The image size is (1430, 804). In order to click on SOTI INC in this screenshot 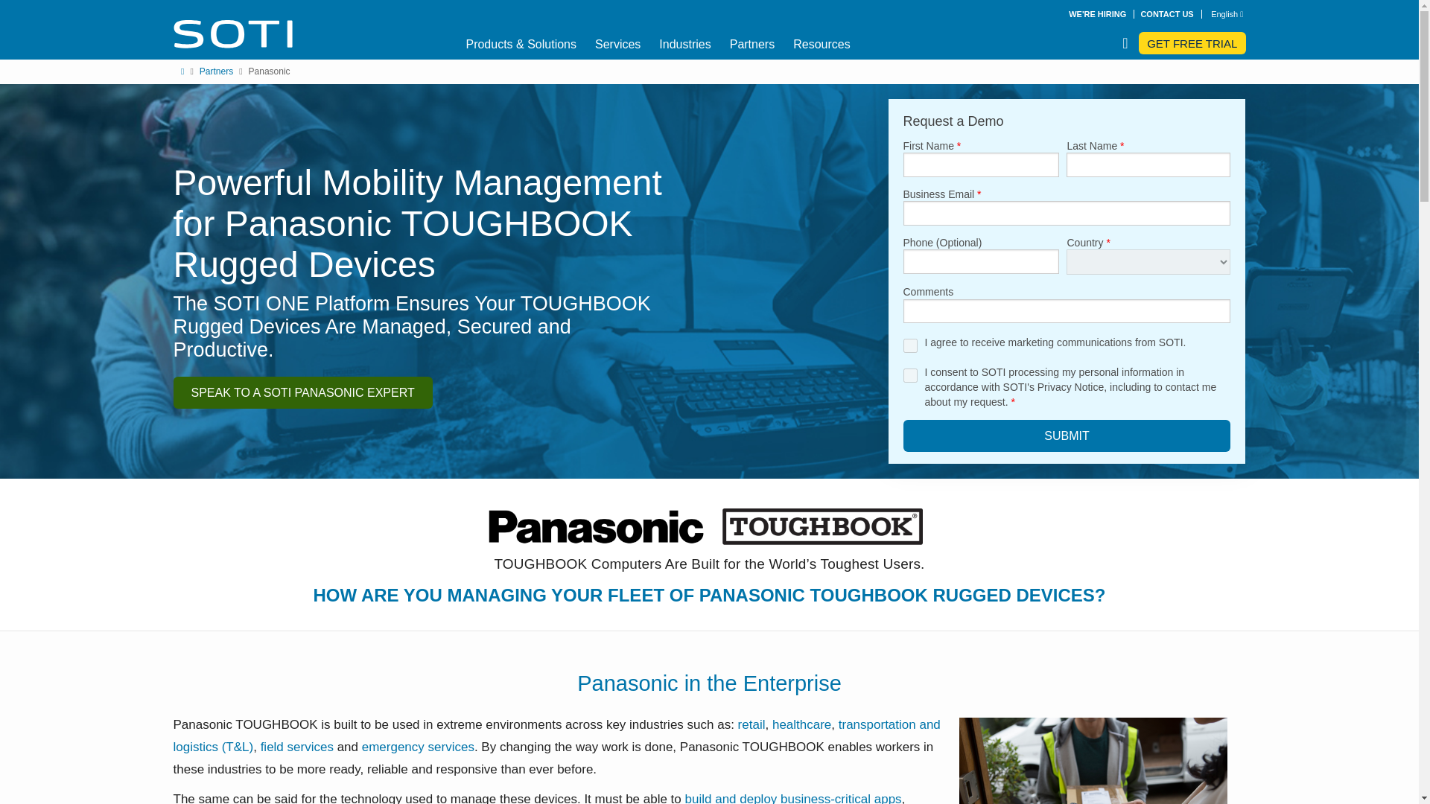, I will do `click(232, 33)`.